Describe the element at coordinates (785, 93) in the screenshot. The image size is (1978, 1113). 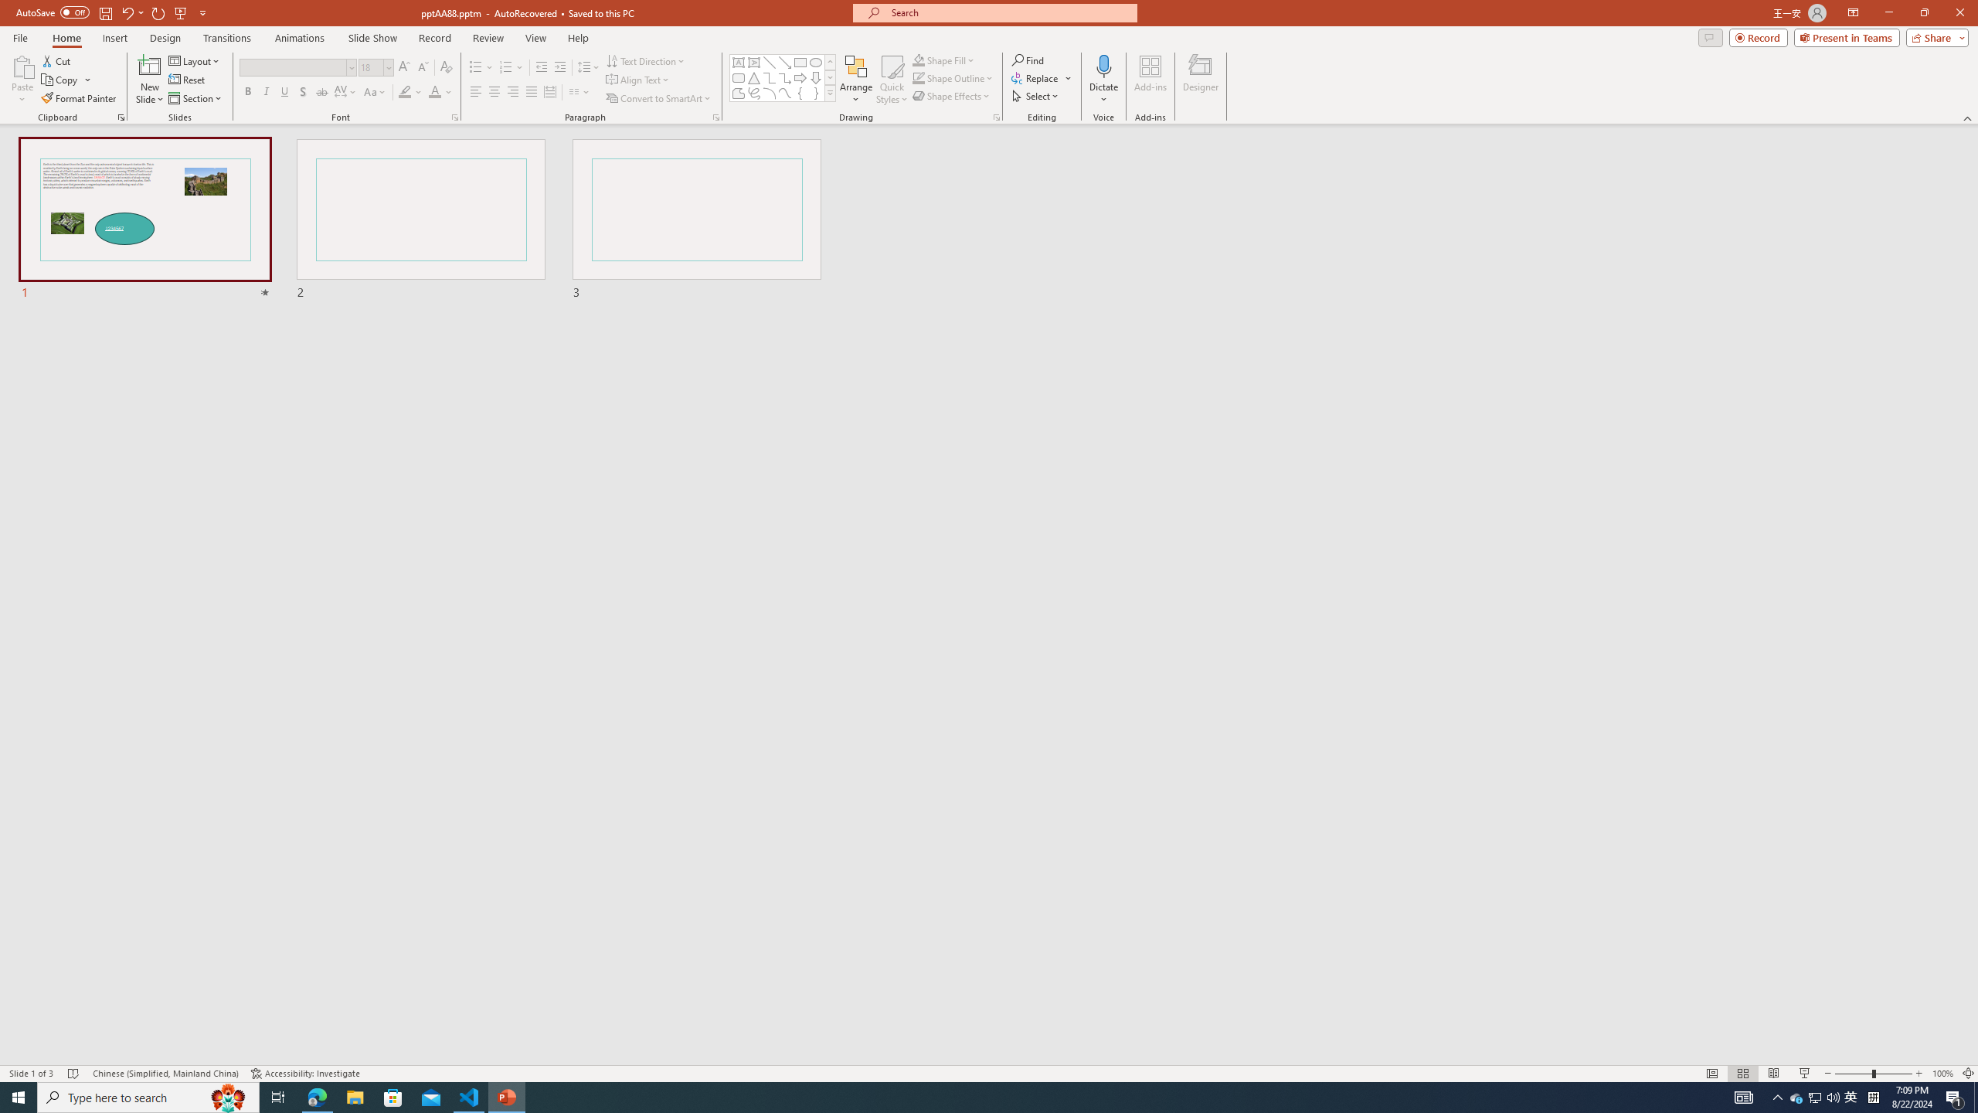
I see `Curve` at that location.